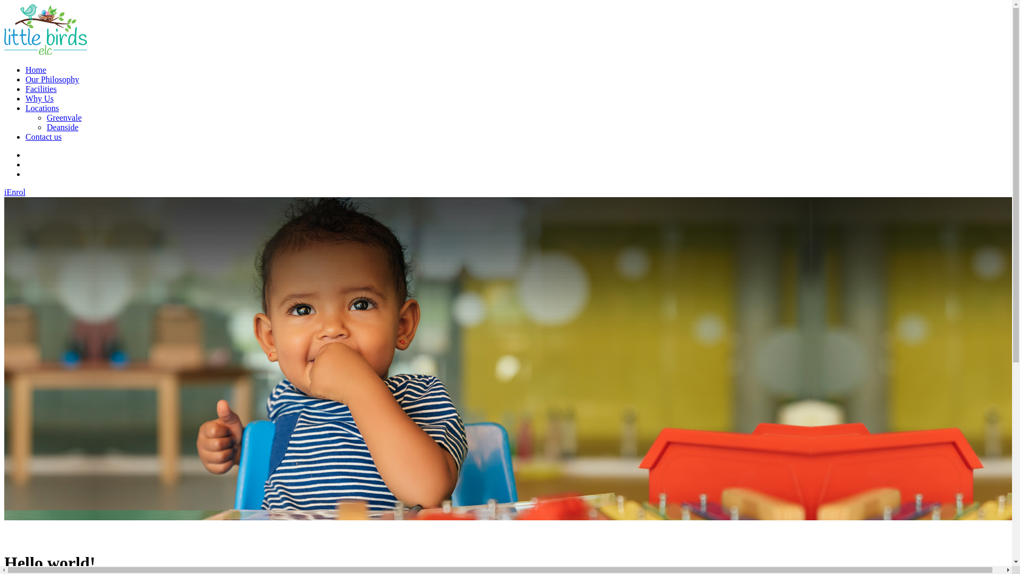  I want to click on Locations, so click(42, 108).